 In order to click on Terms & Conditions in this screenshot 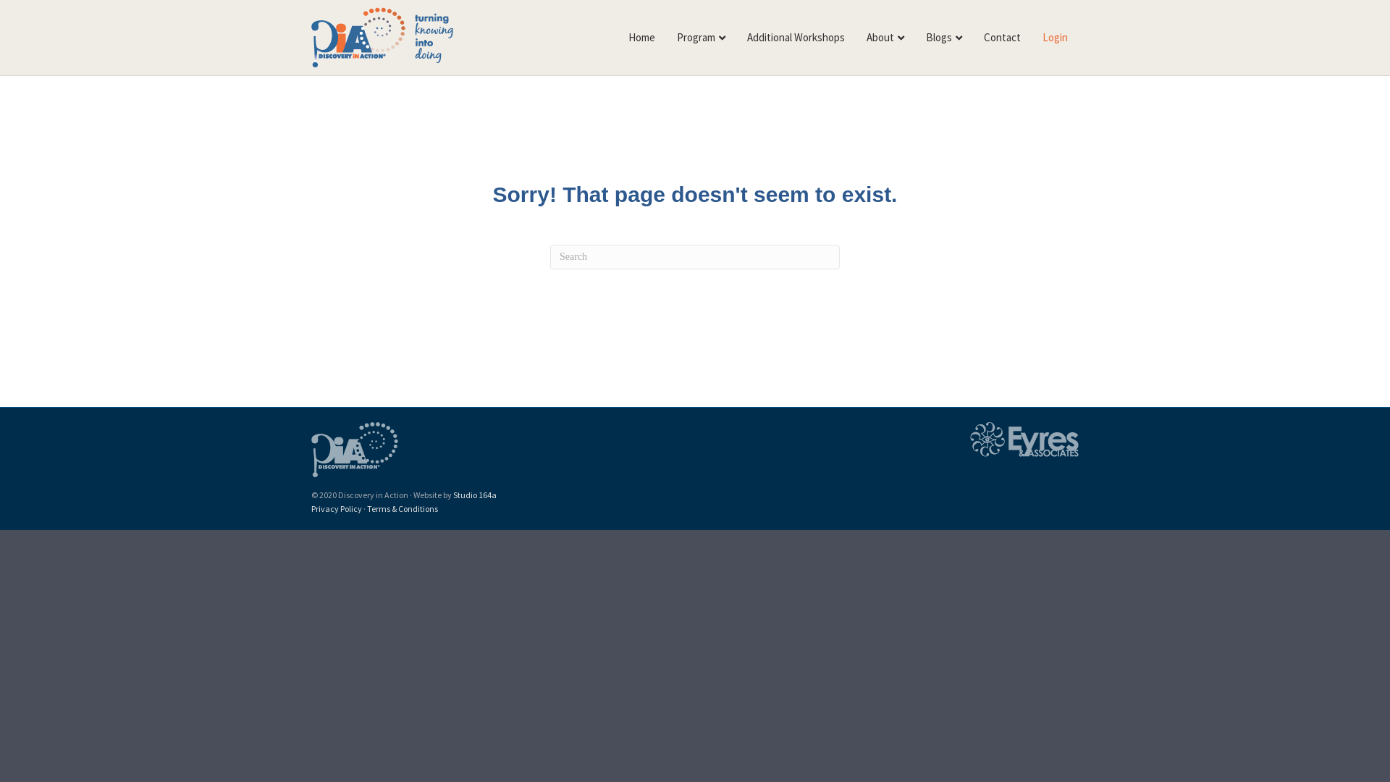, I will do `click(403, 508)`.